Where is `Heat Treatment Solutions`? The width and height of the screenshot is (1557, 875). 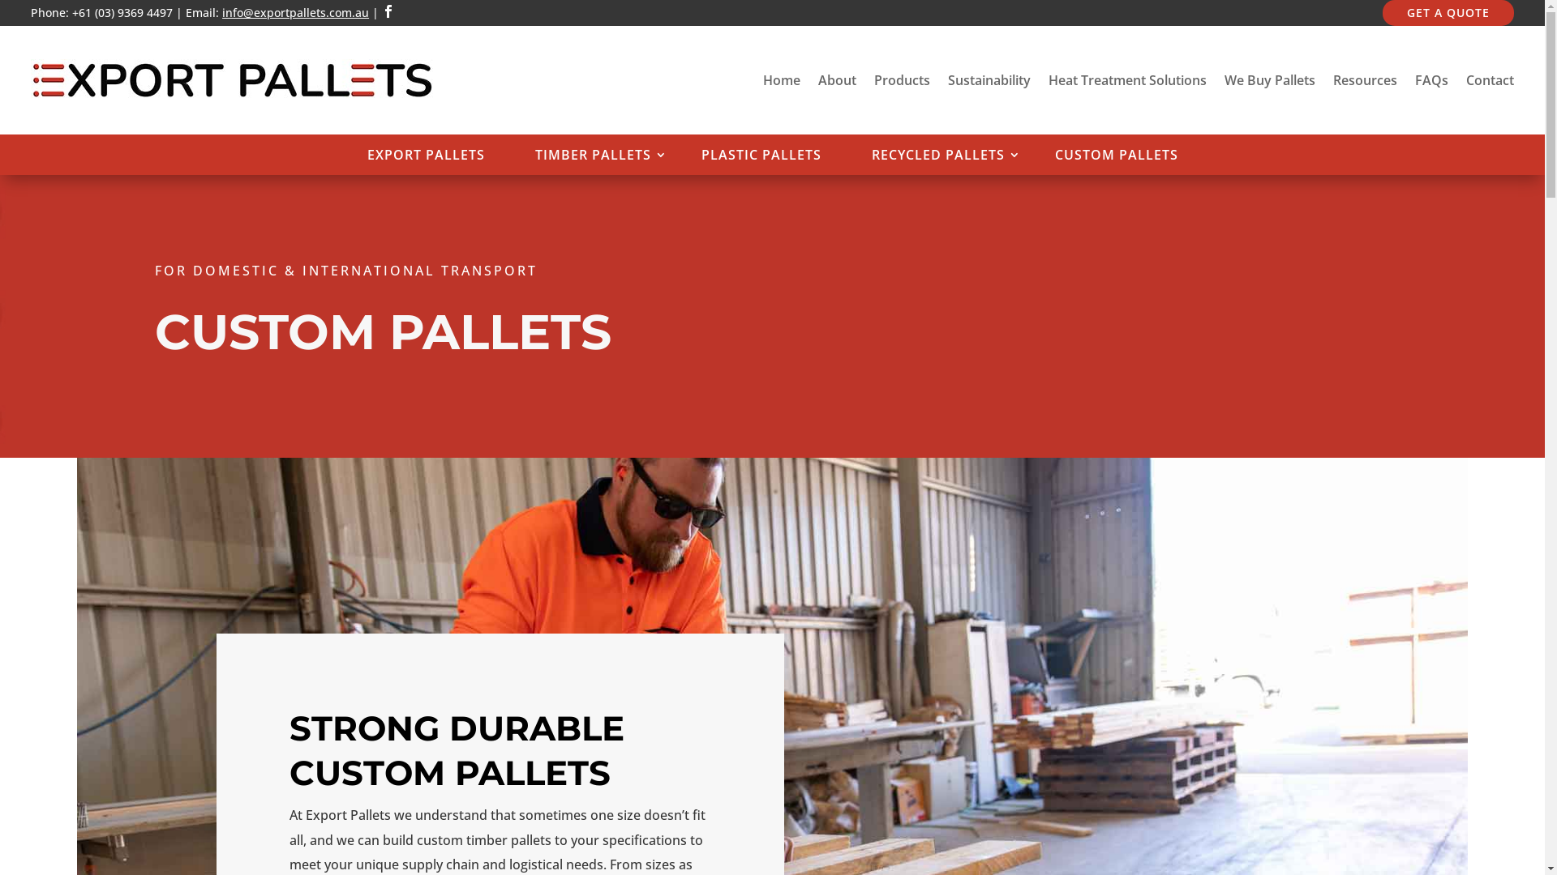 Heat Treatment Solutions is located at coordinates (1127, 80).